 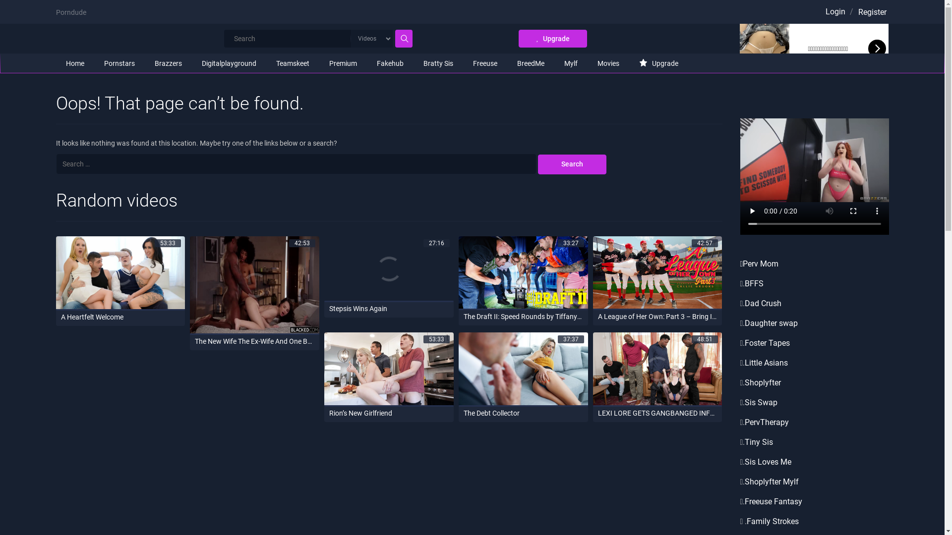 What do you see at coordinates (872, 12) in the screenshot?
I see `Register` at bounding box center [872, 12].